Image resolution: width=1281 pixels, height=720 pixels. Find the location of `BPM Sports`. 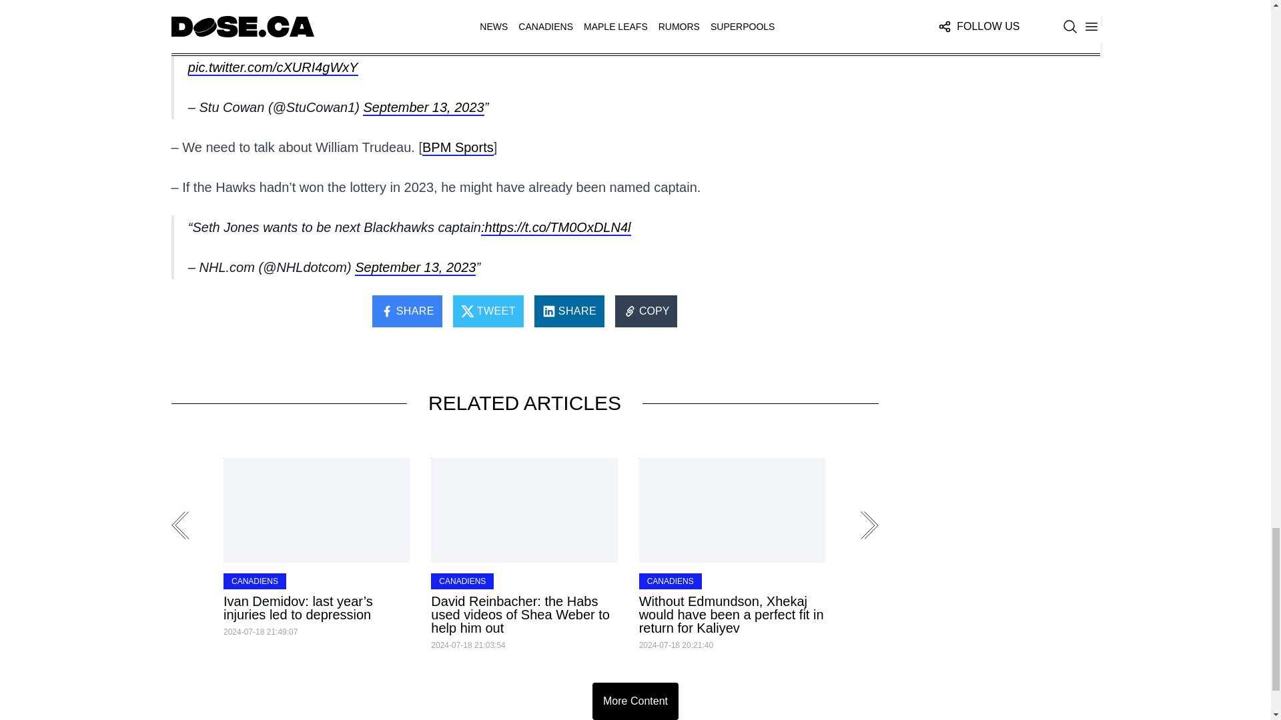

BPM Sports is located at coordinates (458, 148).